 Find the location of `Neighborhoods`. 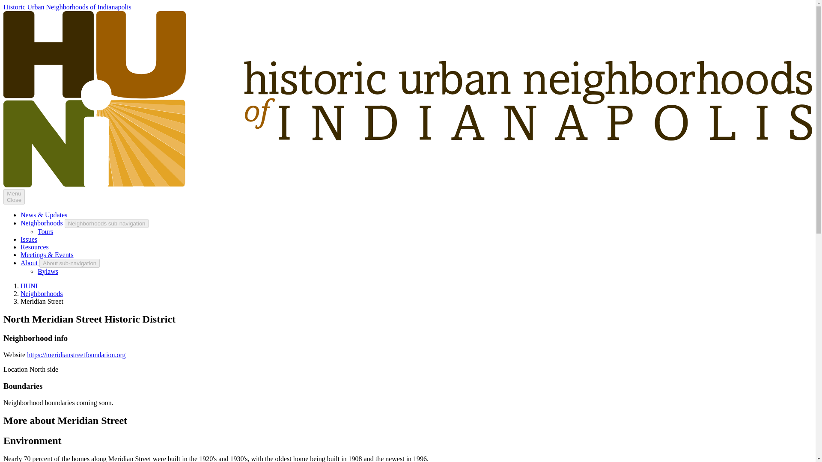

Neighborhoods is located at coordinates (43, 223).